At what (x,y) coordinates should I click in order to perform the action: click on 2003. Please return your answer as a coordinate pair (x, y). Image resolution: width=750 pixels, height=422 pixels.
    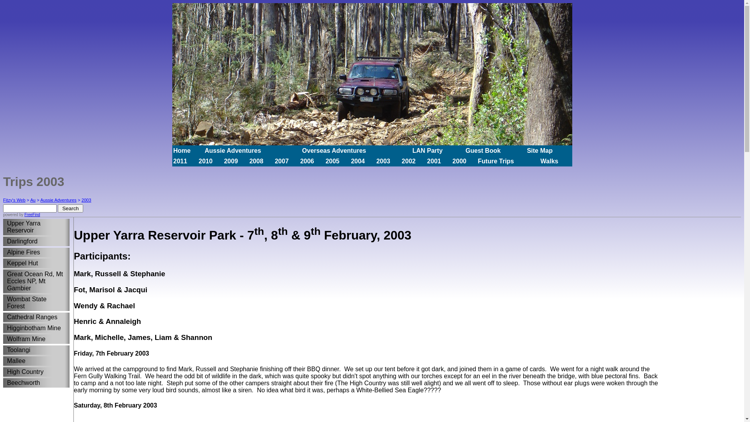
    Looking at the image, I should click on (383, 161).